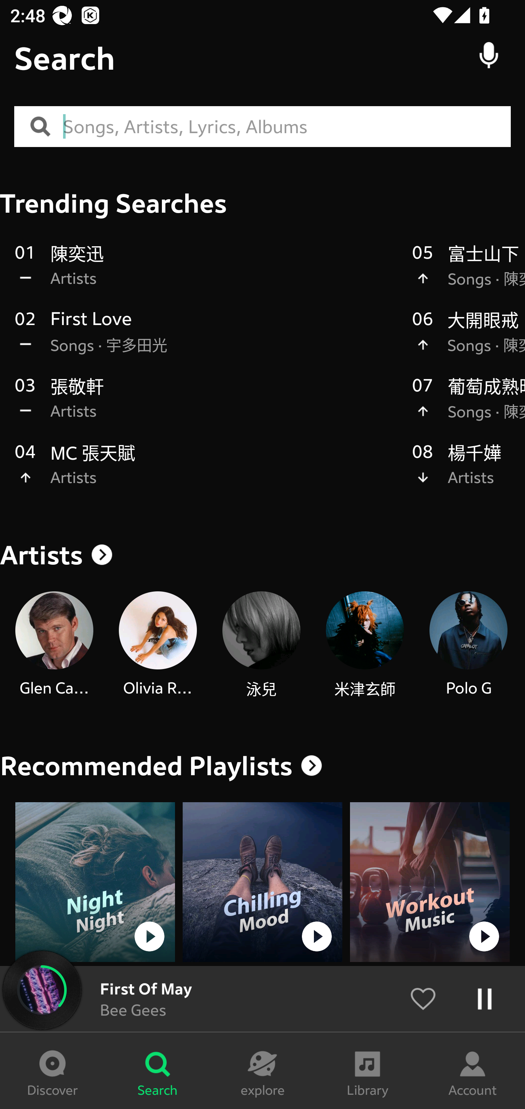 Image resolution: width=525 pixels, height=1109 pixels. What do you see at coordinates (287, 127) in the screenshot?
I see `Songs, Artists, Lyrics, Albums` at bounding box center [287, 127].